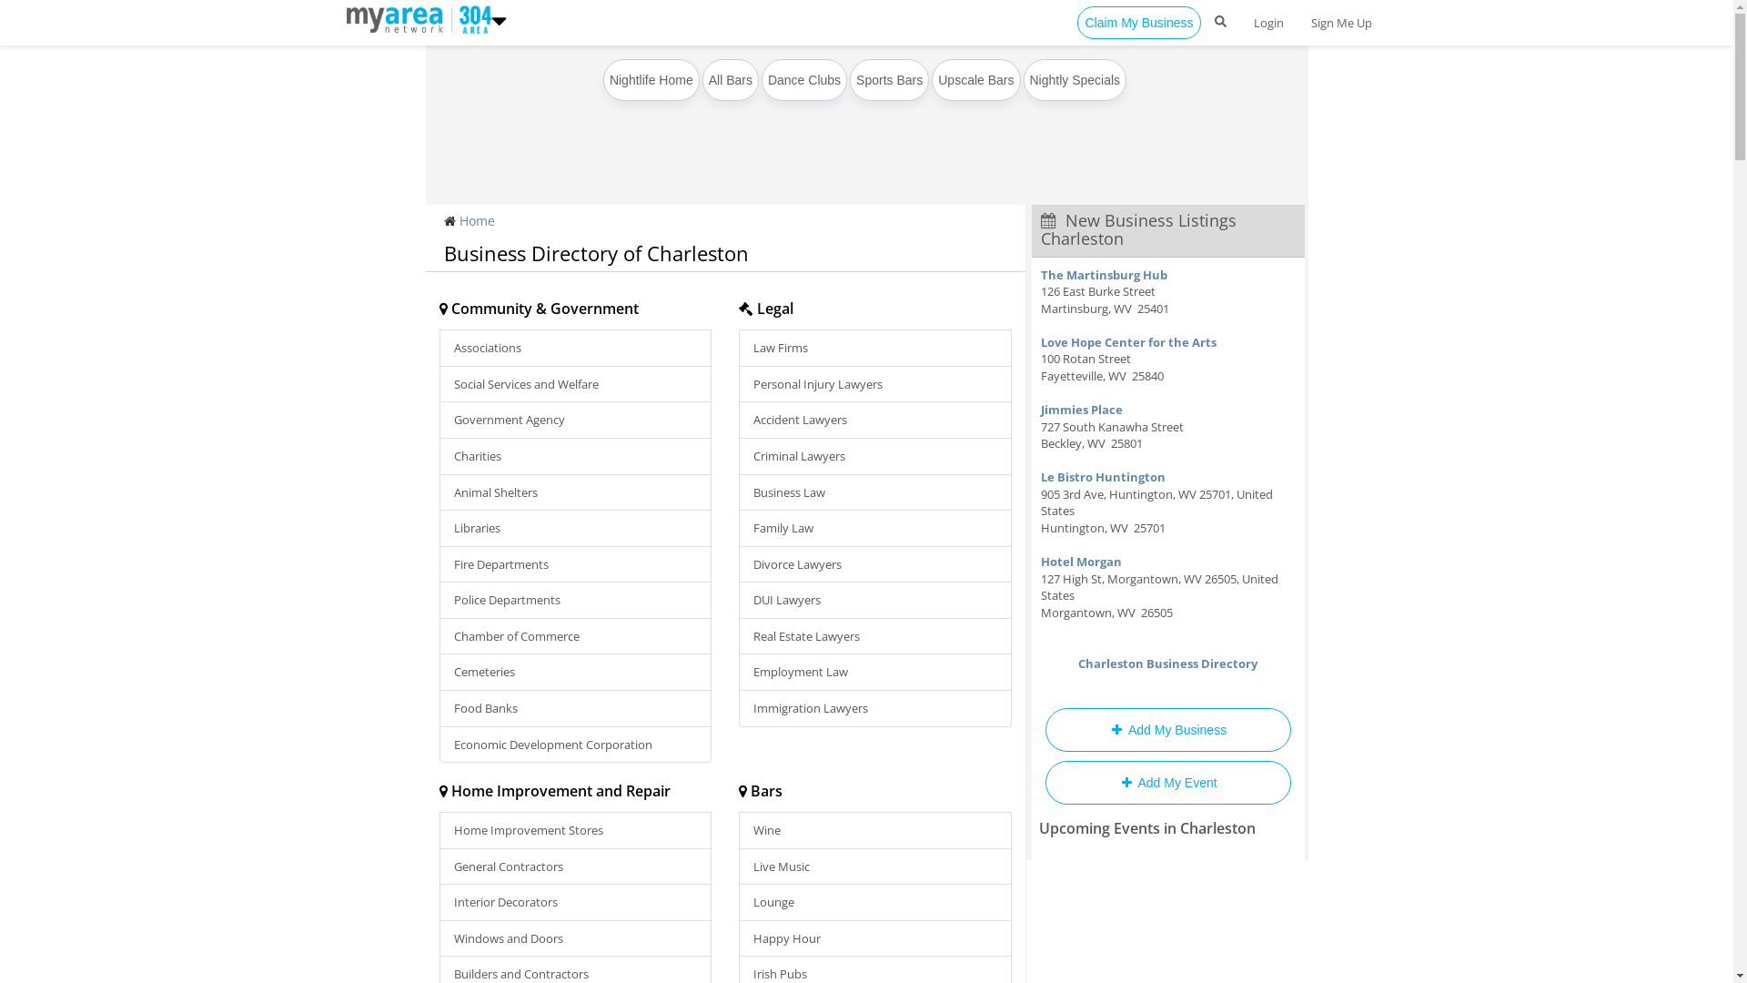 The height and width of the screenshot is (983, 1747). I want to click on Home, so click(477, 220).